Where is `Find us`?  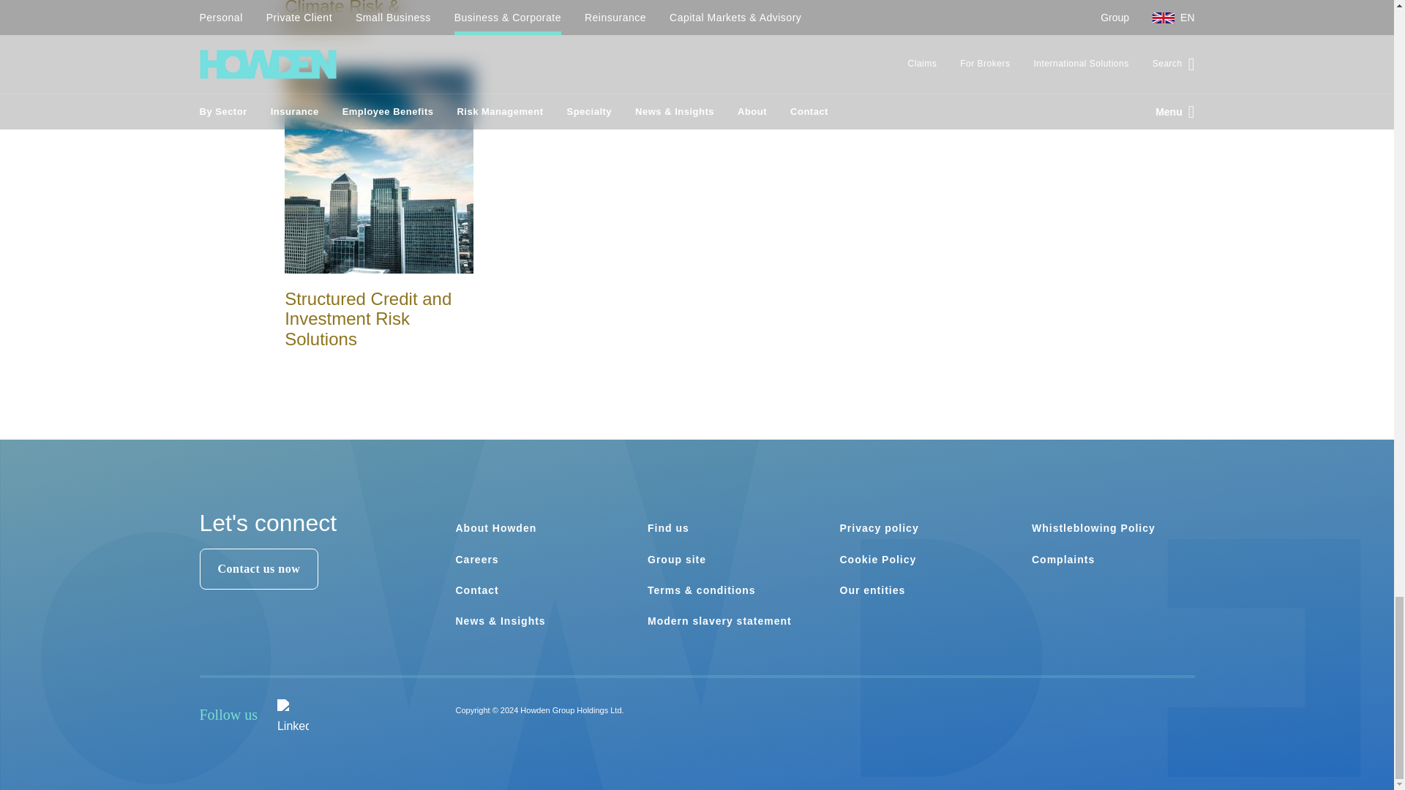
Find us is located at coordinates (669, 528).